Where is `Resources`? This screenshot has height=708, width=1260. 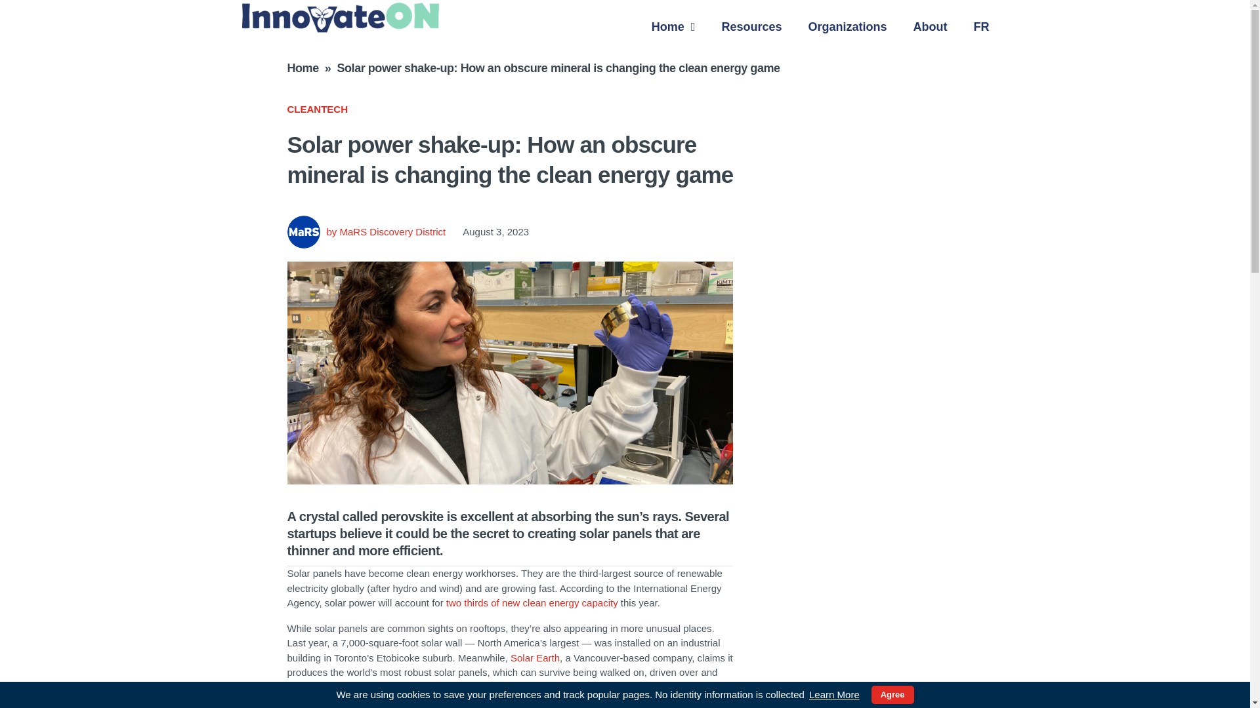 Resources is located at coordinates (751, 26).